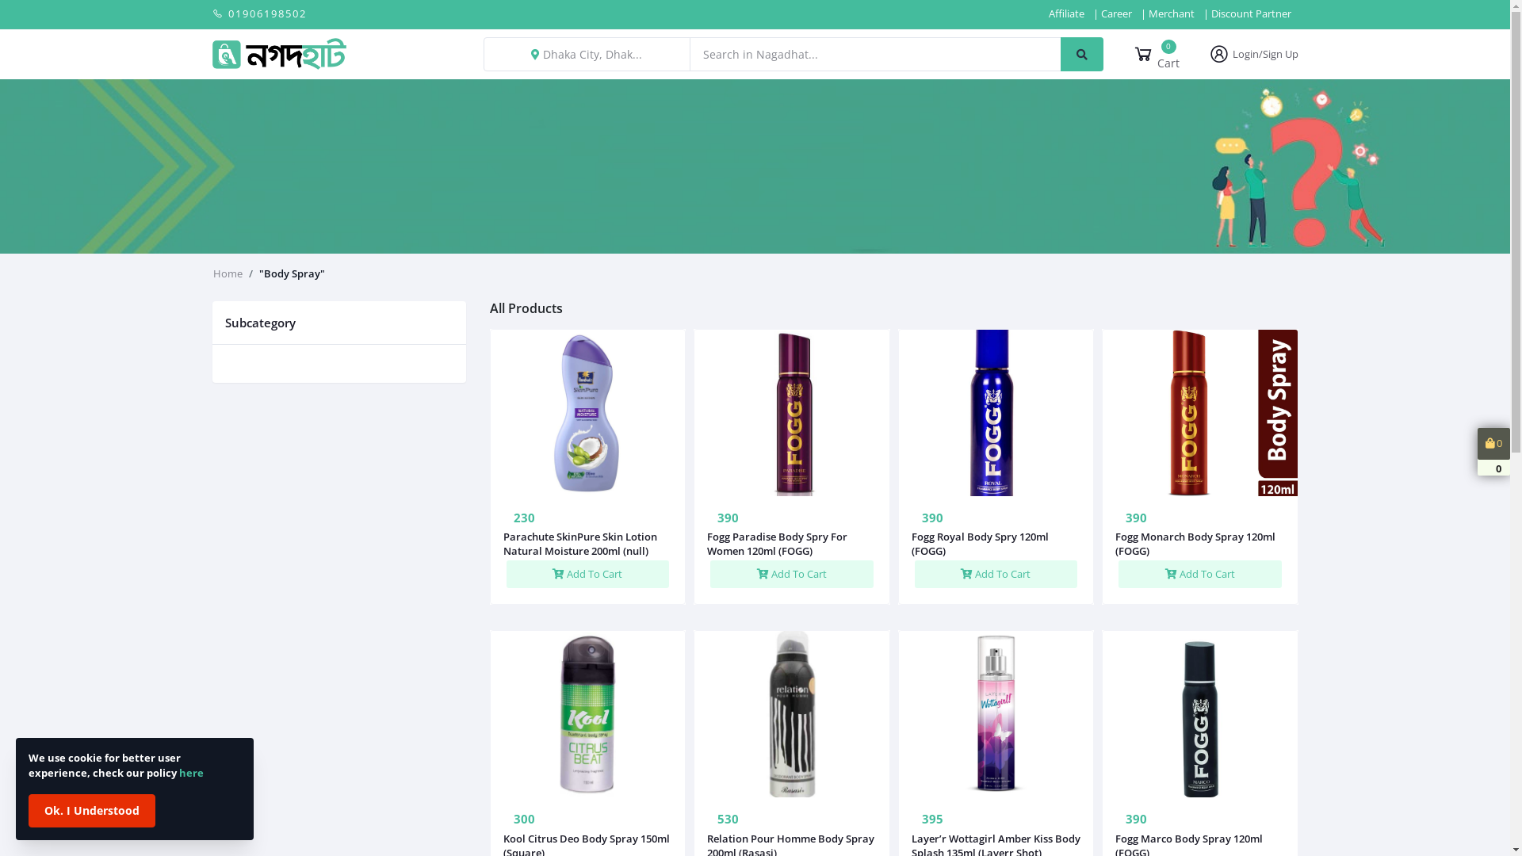  Describe the element at coordinates (1116, 13) in the screenshot. I see `Career` at that location.